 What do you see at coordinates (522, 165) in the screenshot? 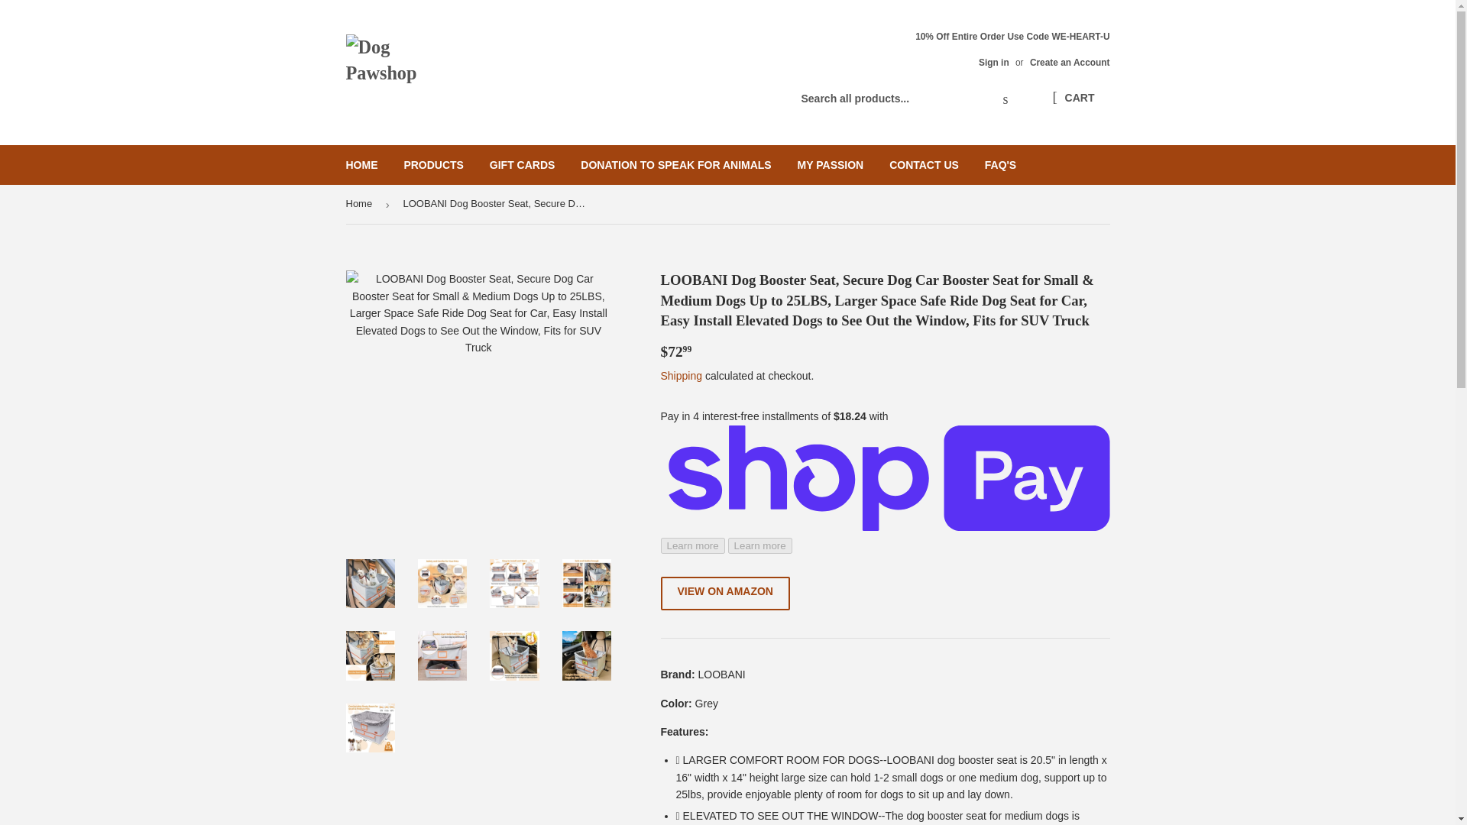
I see `GIFT CARDS` at bounding box center [522, 165].